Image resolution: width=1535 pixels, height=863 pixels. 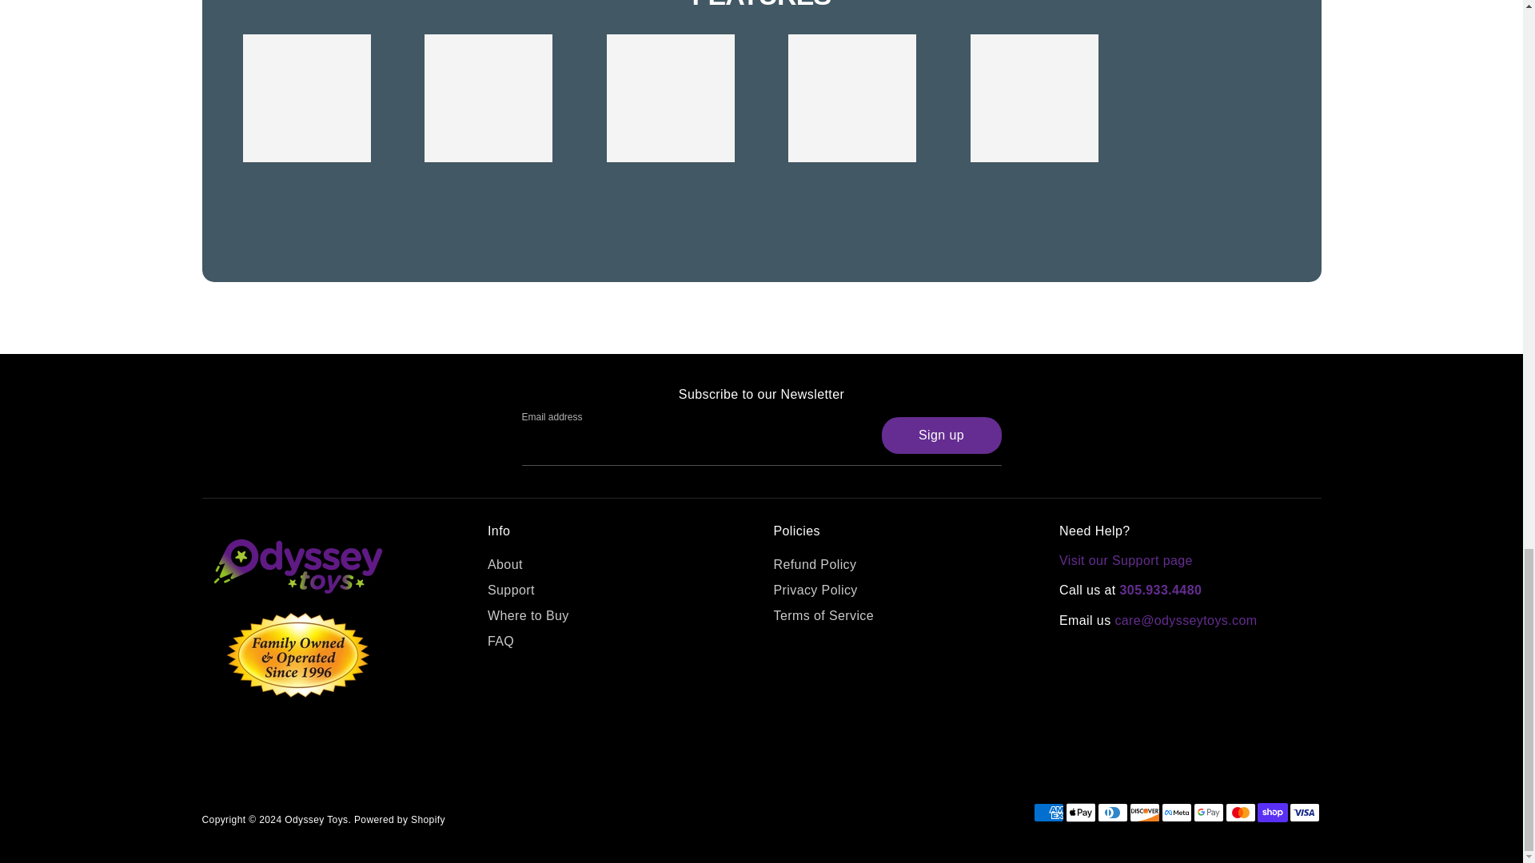 What do you see at coordinates (1143, 813) in the screenshot?
I see `Discover` at bounding box center [1143, 813].